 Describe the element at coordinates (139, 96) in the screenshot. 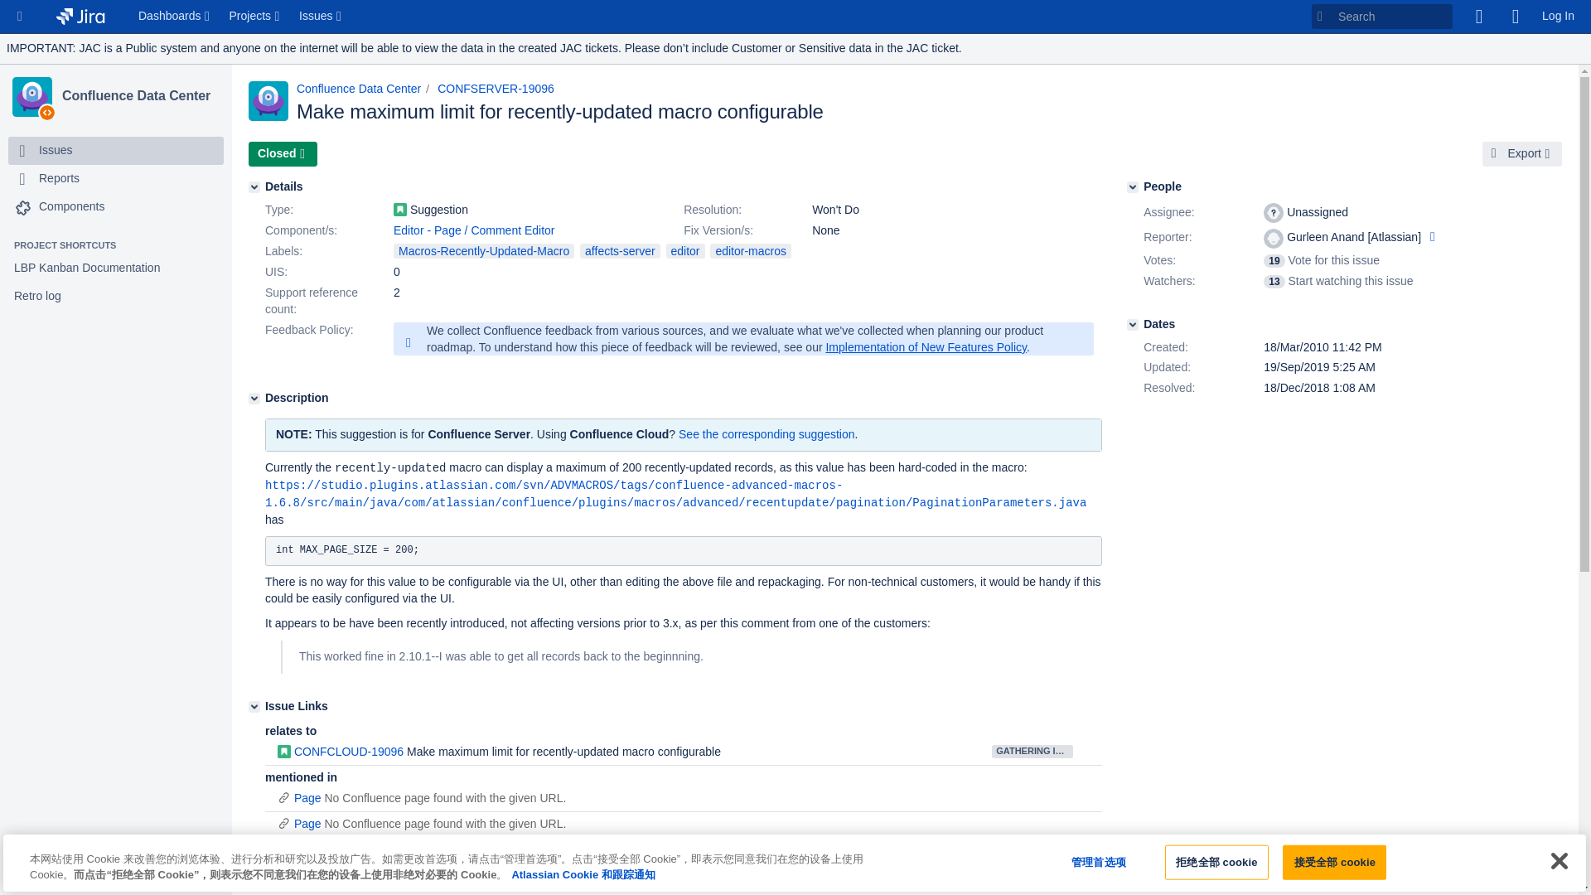

I see `Confluence Data Center` at that location.